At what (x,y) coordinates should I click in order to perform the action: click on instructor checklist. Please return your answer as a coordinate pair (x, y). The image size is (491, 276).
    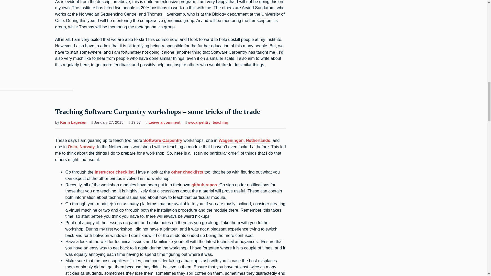
    Looking at the image, I should click on (114, 172).